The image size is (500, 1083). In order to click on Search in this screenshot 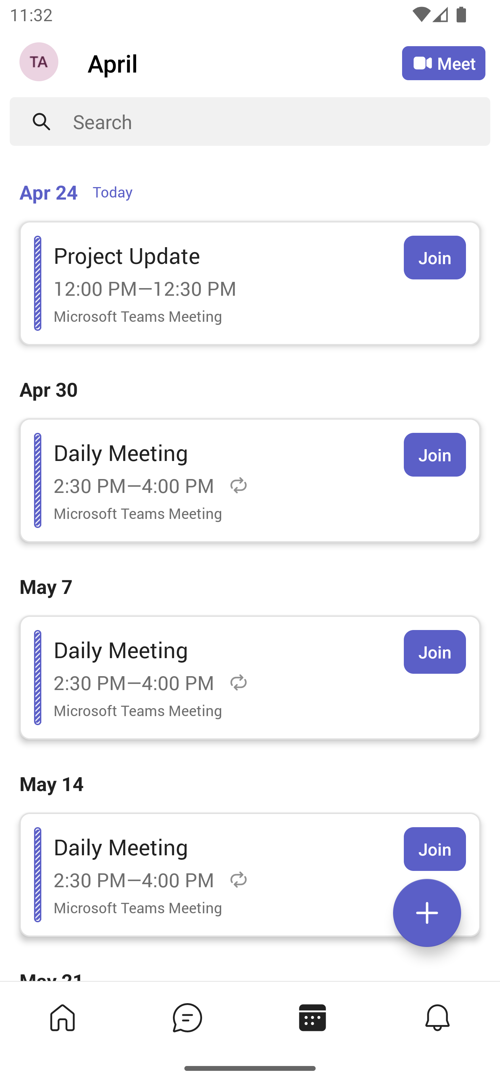, I will do `click(282, 121)`.